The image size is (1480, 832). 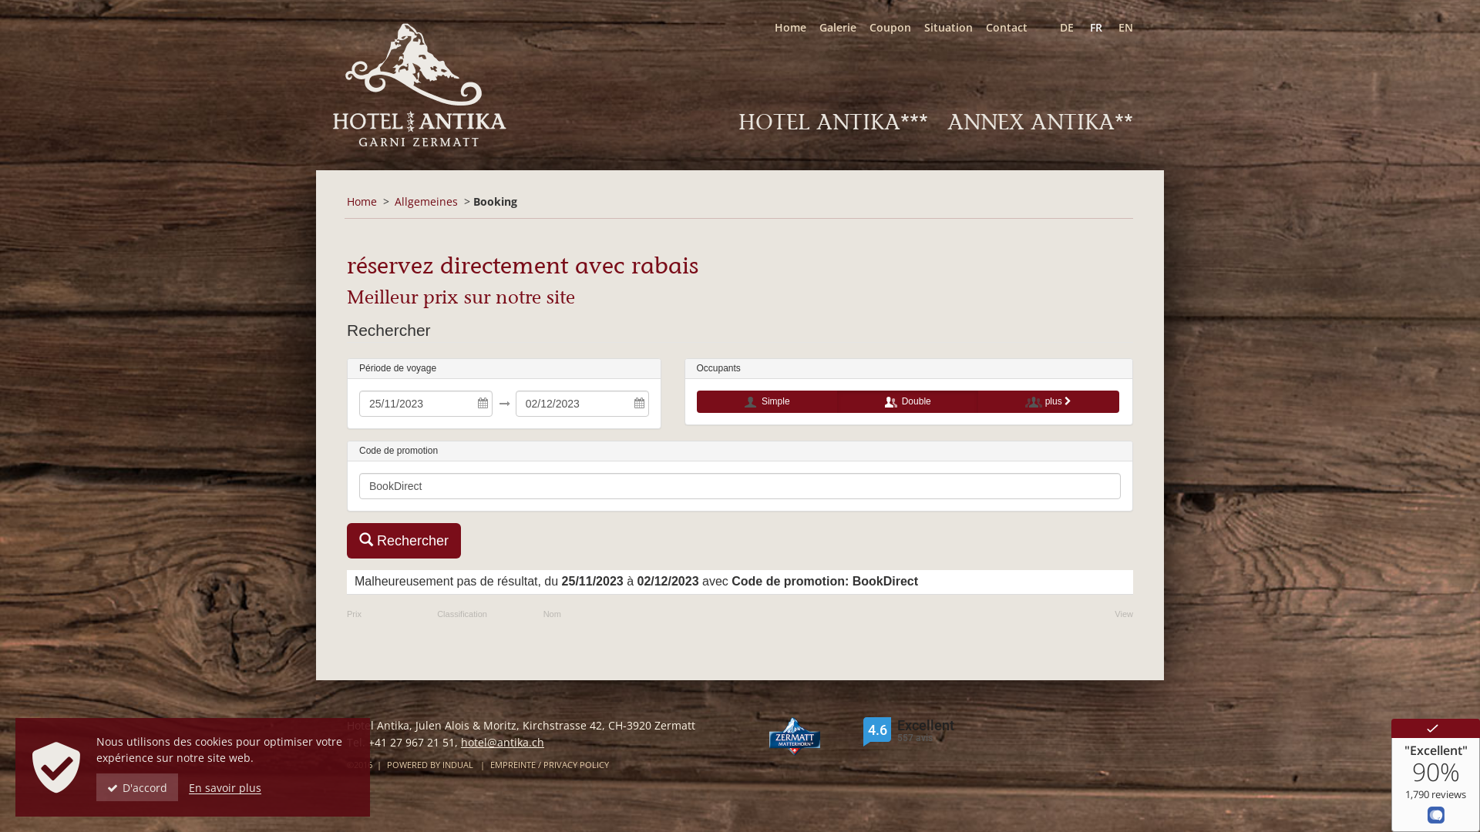 I want to click on Home, so click(x=783, y=28).